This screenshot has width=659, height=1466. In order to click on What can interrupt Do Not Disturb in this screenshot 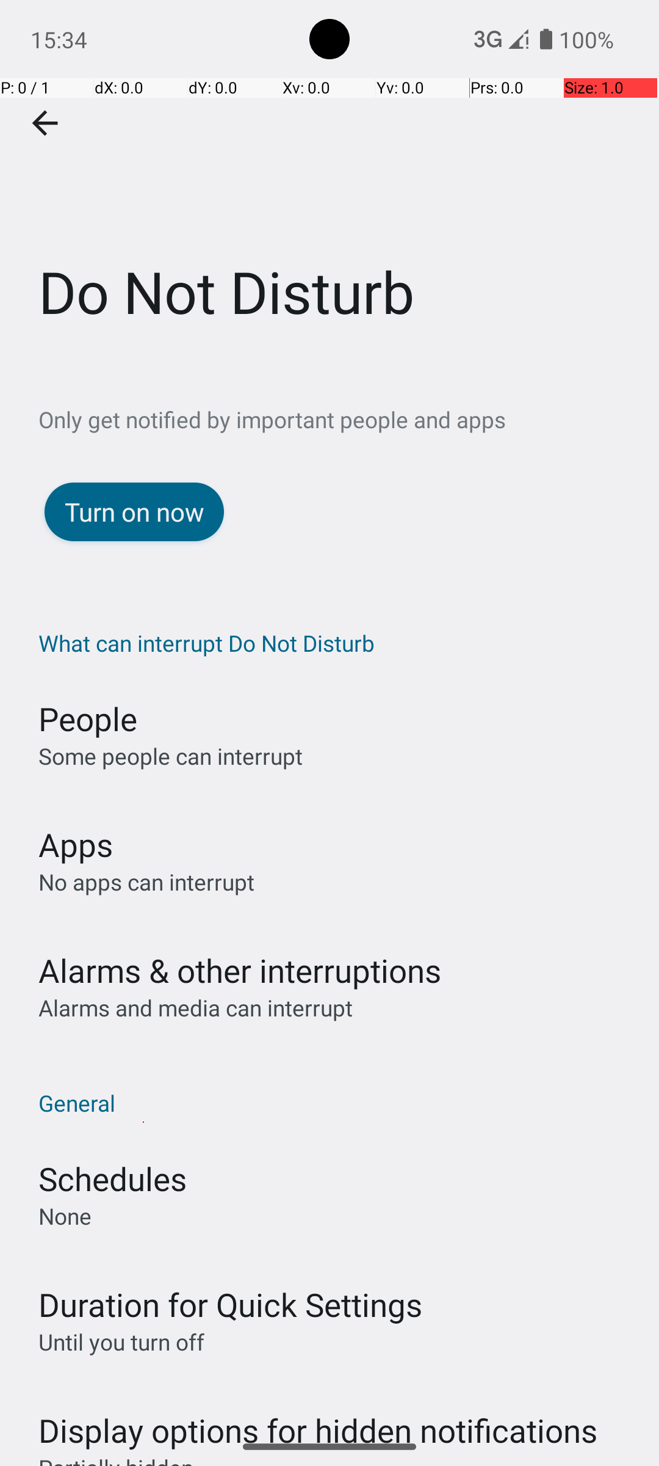, I will do `click(336, 643)`.